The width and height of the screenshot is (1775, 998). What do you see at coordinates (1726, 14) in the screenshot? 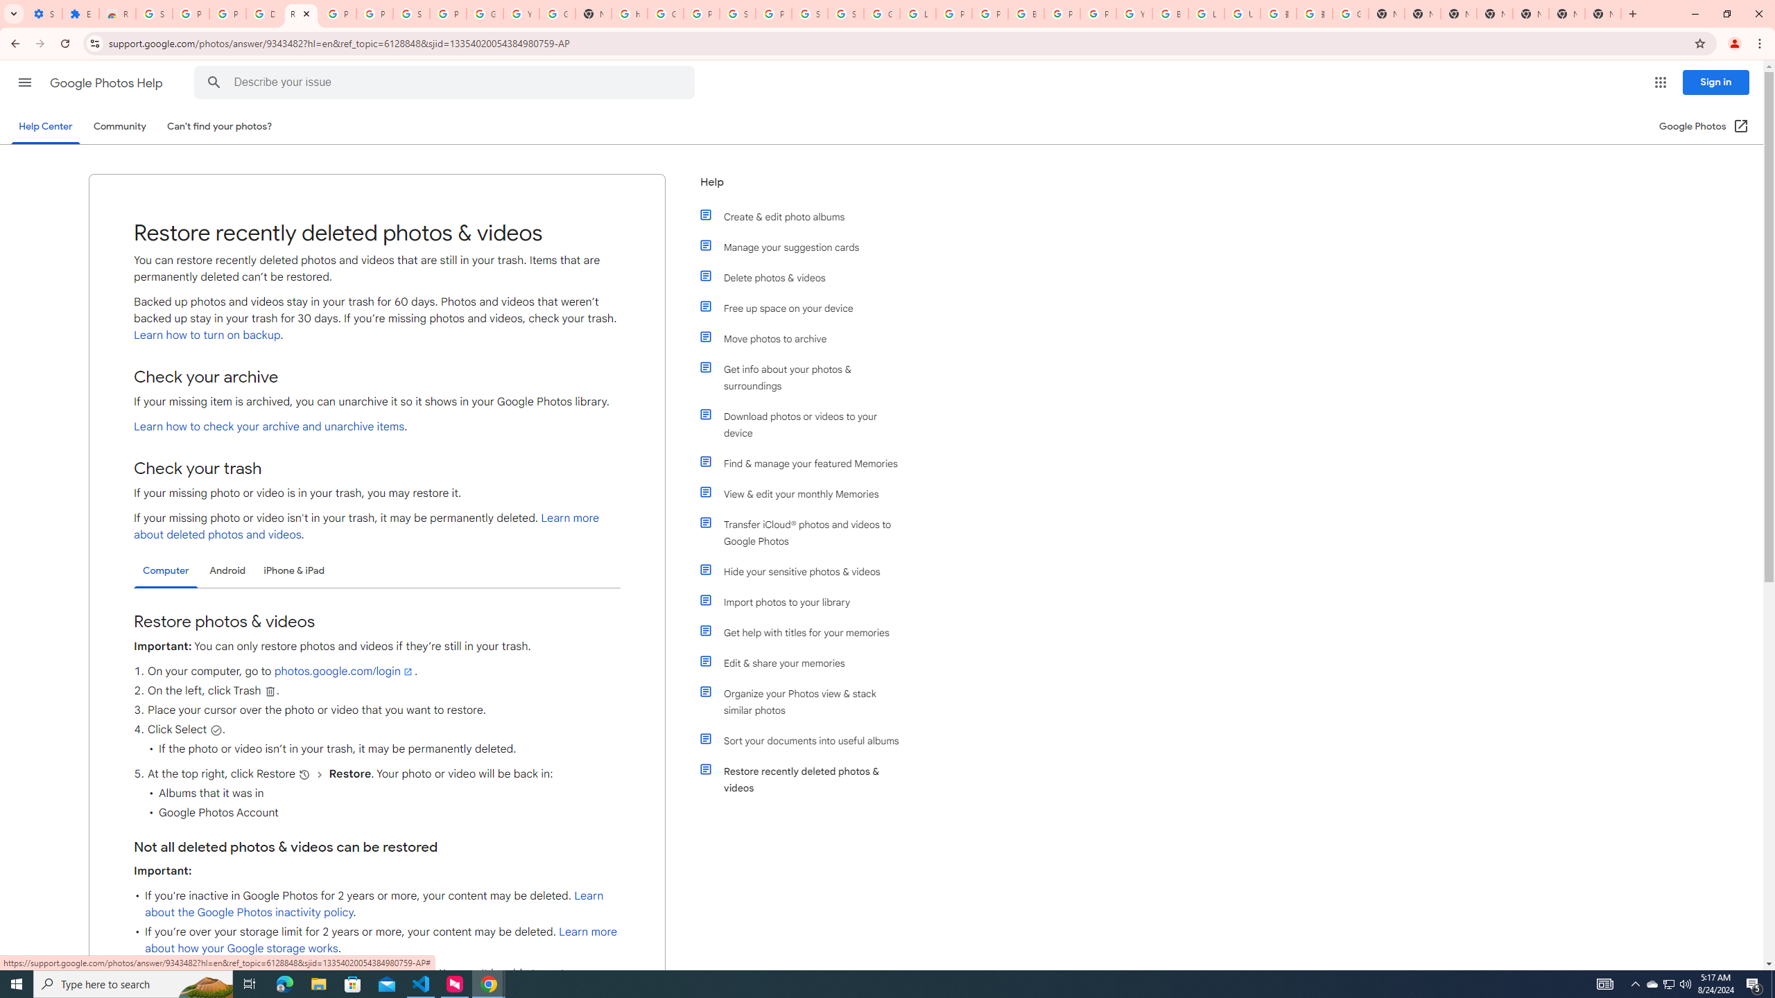
I see `Restore` at bounding box center [1726, 14].